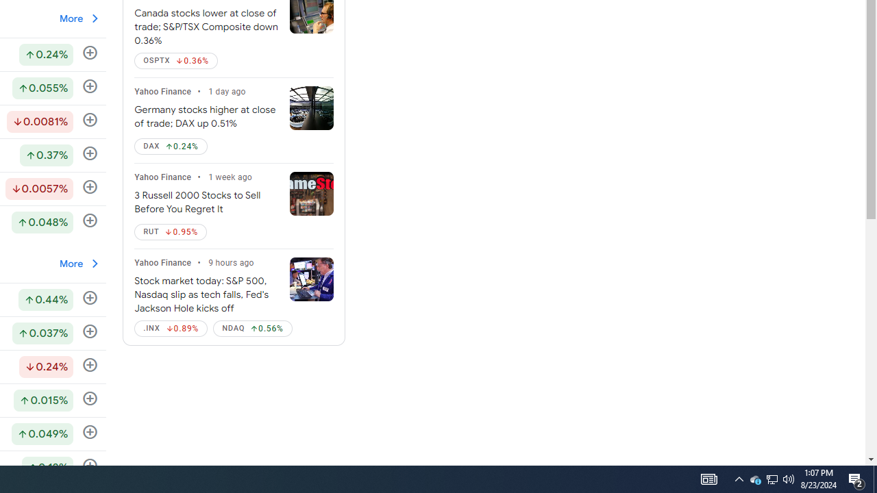 The width and height of the screenshot is (877, 493). What do you see at coordinates (90, 466) in the screenshot?
I see `Follow` at bounding box center [90, 466].